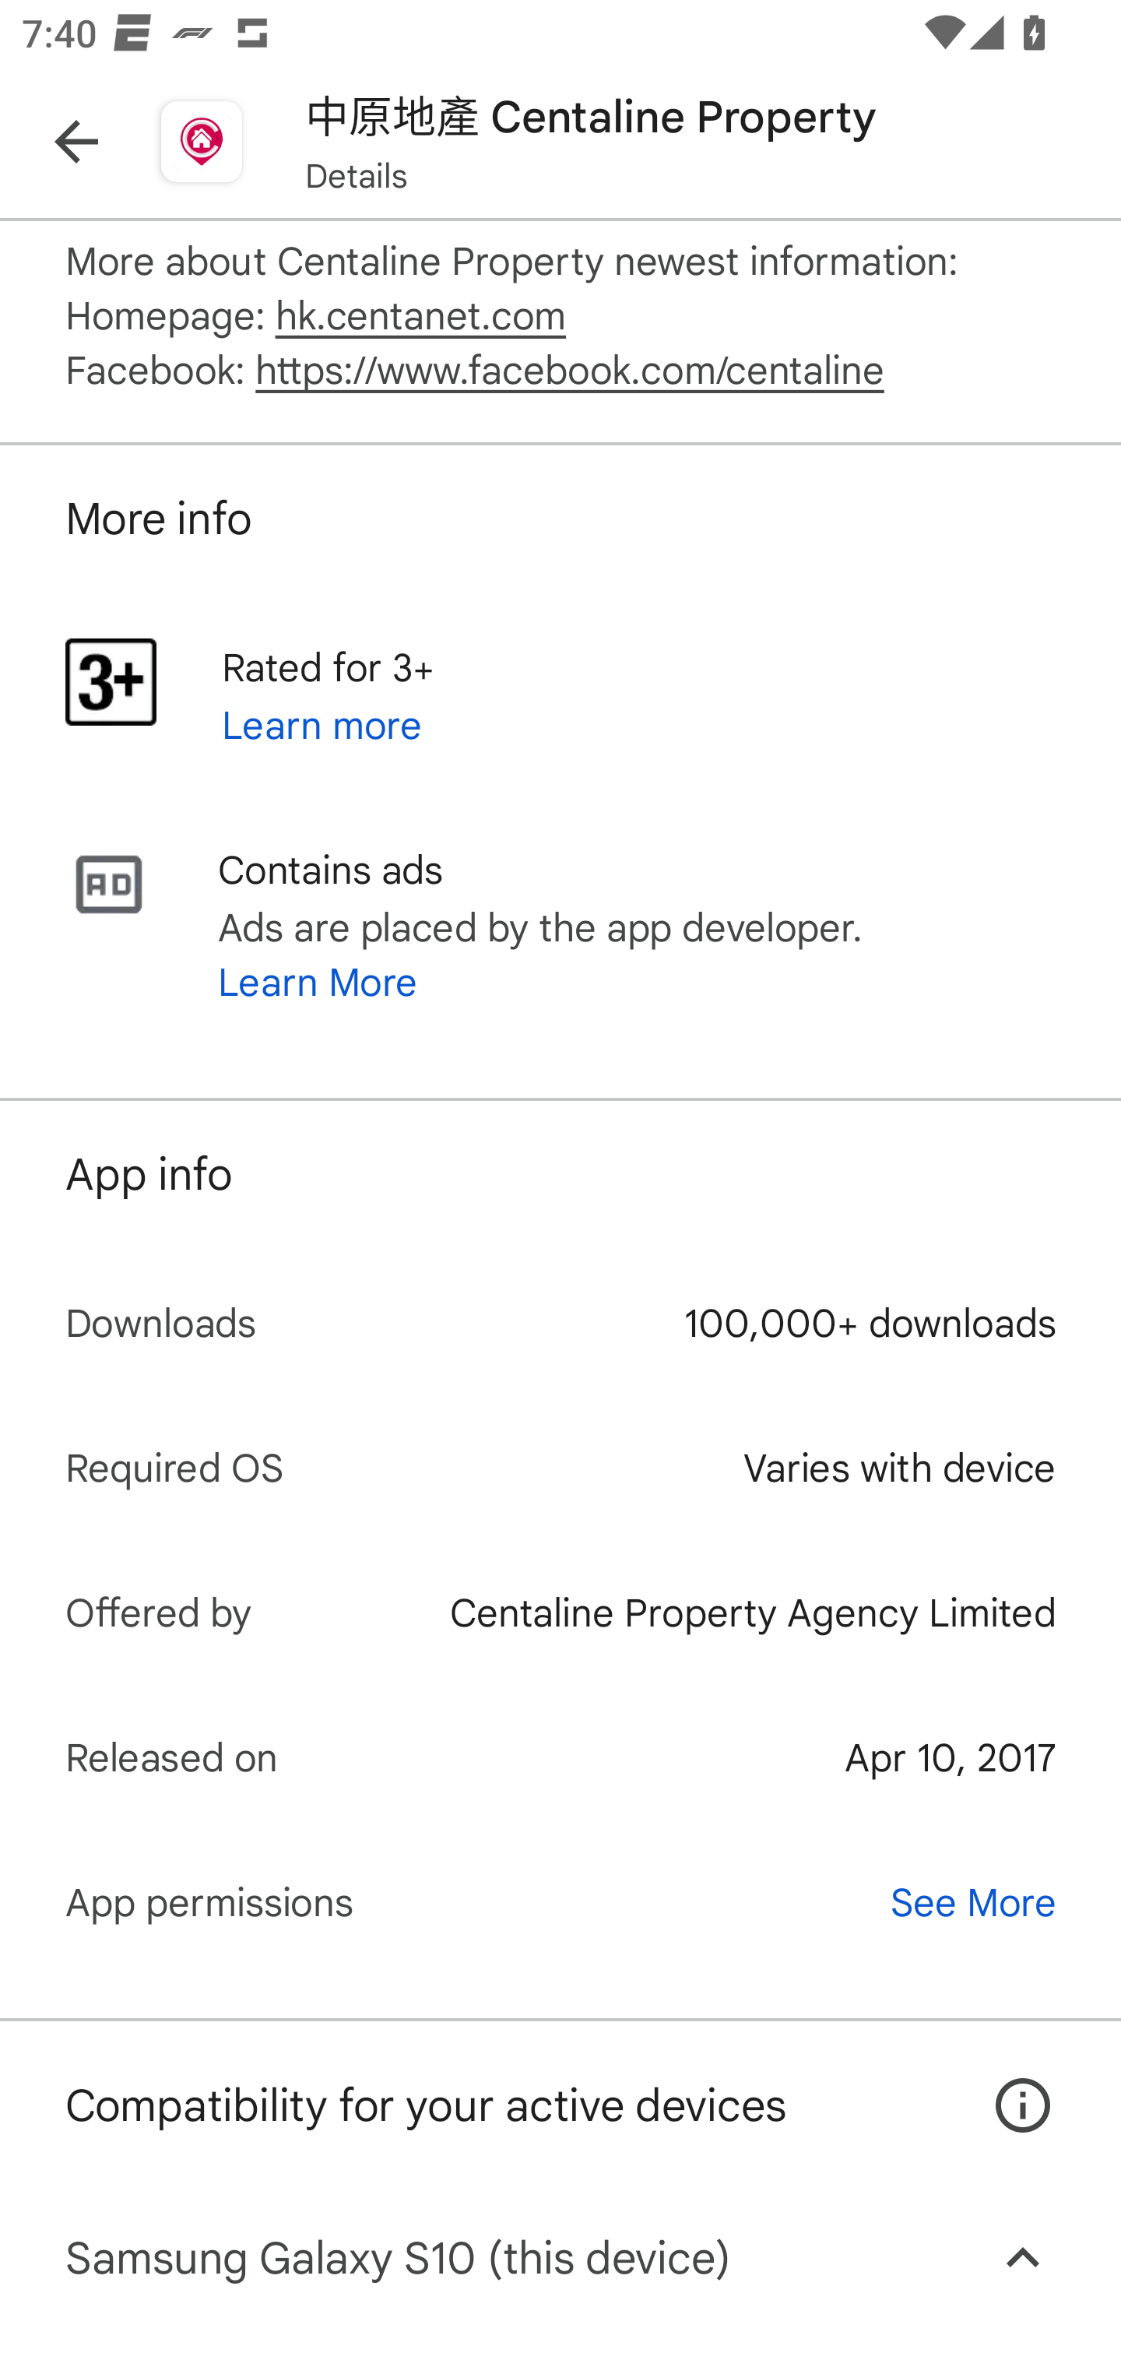 This screenshot has height=2367, width=1121. Describe the element at coordinates (76, 142) in the screenshot. I see `Navigate up` at that location.